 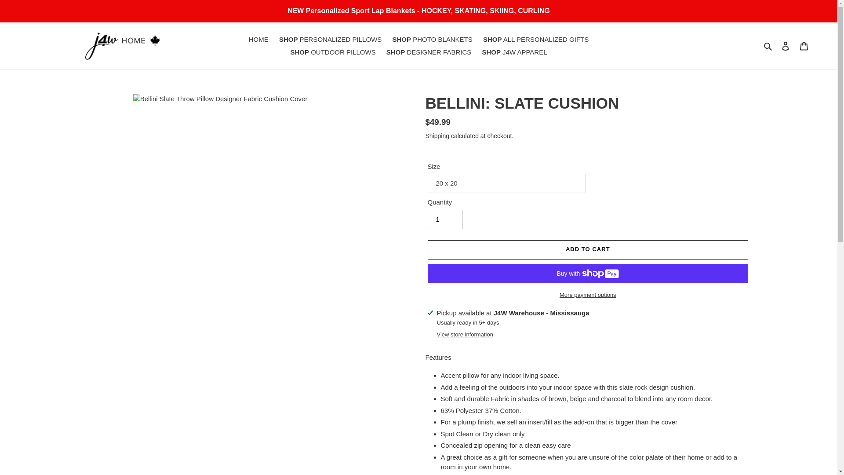 What do you see at coordinates (535, 40) in the screenshot?
I see `SHOP ALL PERSONALIZED GIFTS` at bounding box center [535, 40].